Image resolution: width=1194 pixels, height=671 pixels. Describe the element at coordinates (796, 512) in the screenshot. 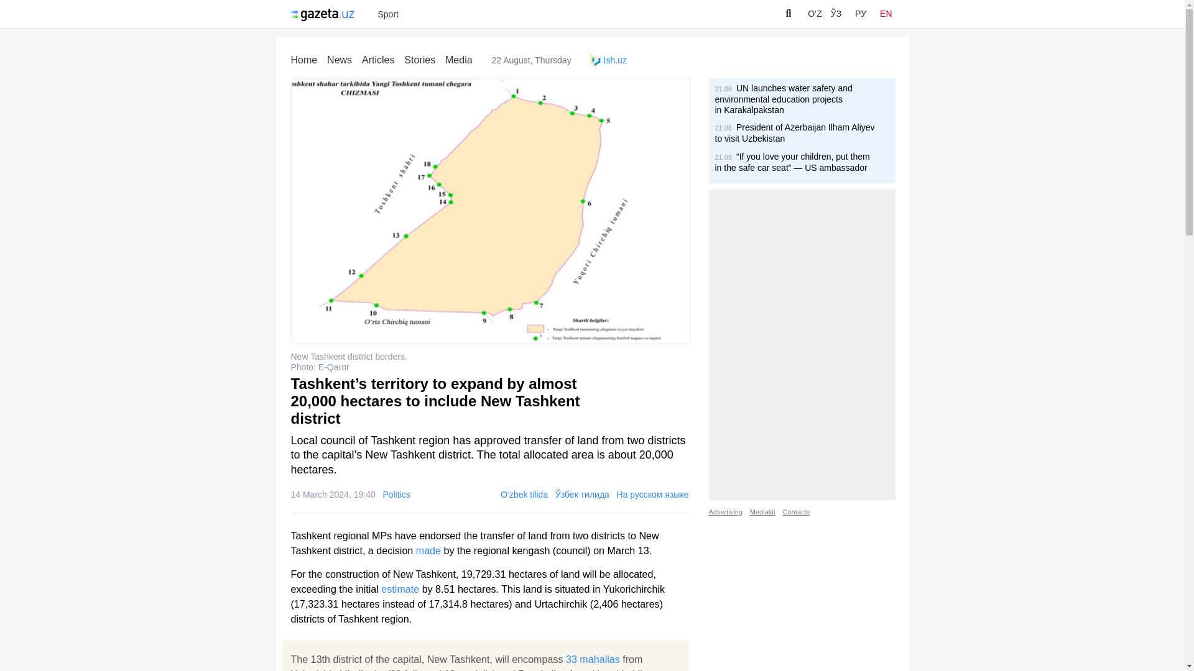

I see `Contacts` at that location.